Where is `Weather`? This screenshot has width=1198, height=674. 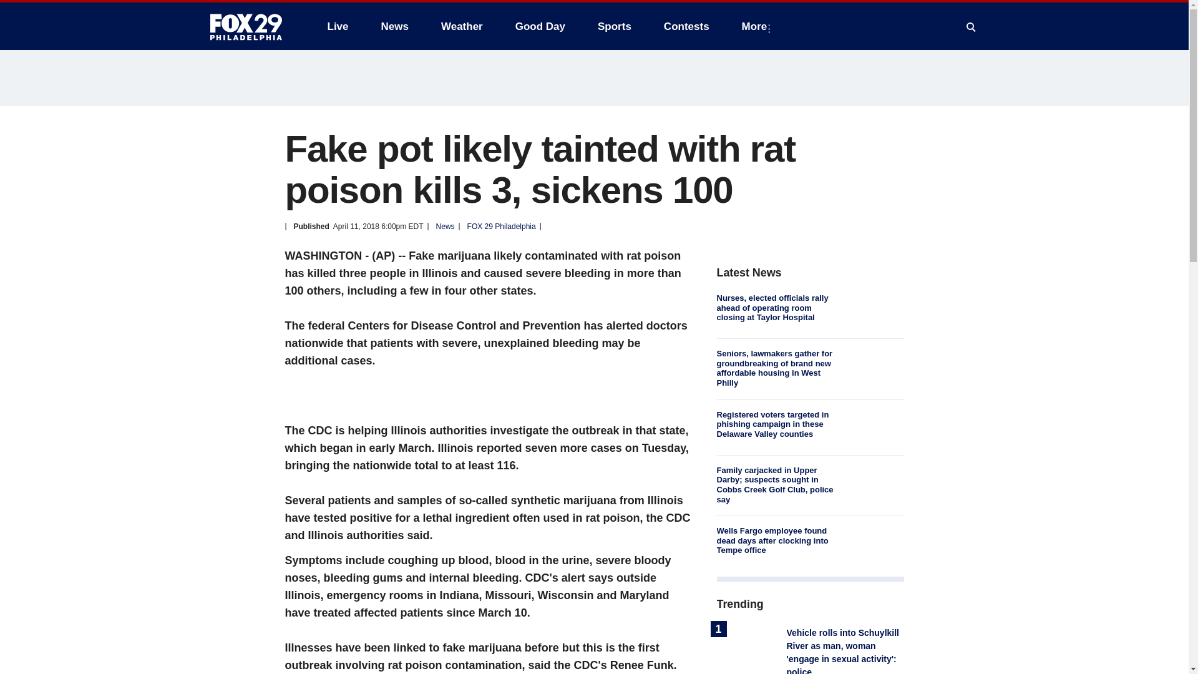
Weather is located at coordinates (462, 26).